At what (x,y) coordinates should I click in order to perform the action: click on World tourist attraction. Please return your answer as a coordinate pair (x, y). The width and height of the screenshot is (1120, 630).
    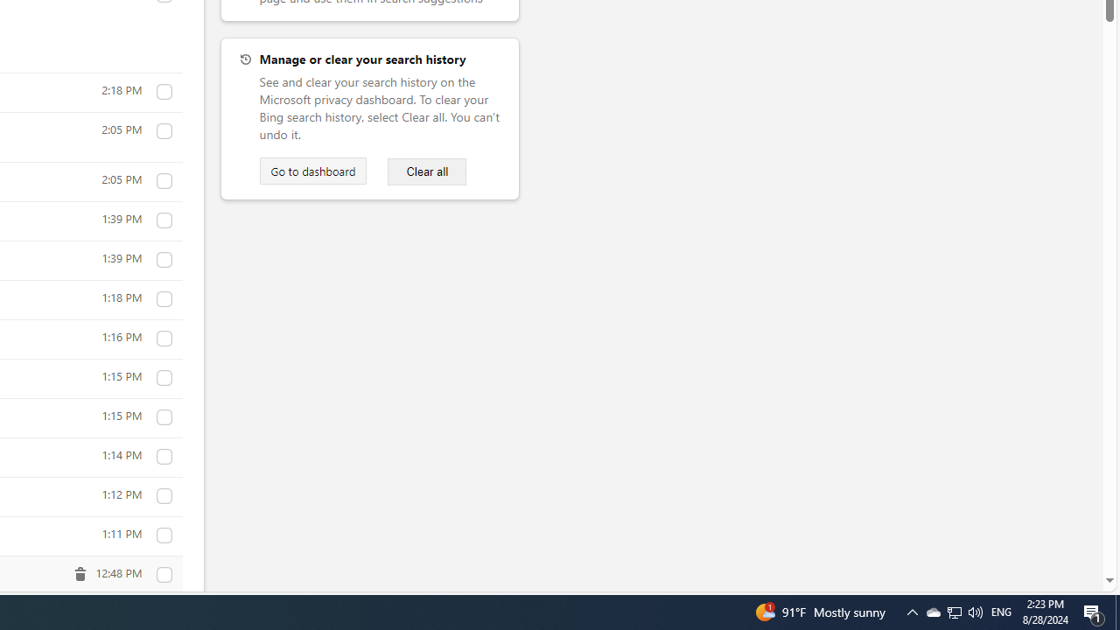
    Looking at the image, I should click on (164, 535).